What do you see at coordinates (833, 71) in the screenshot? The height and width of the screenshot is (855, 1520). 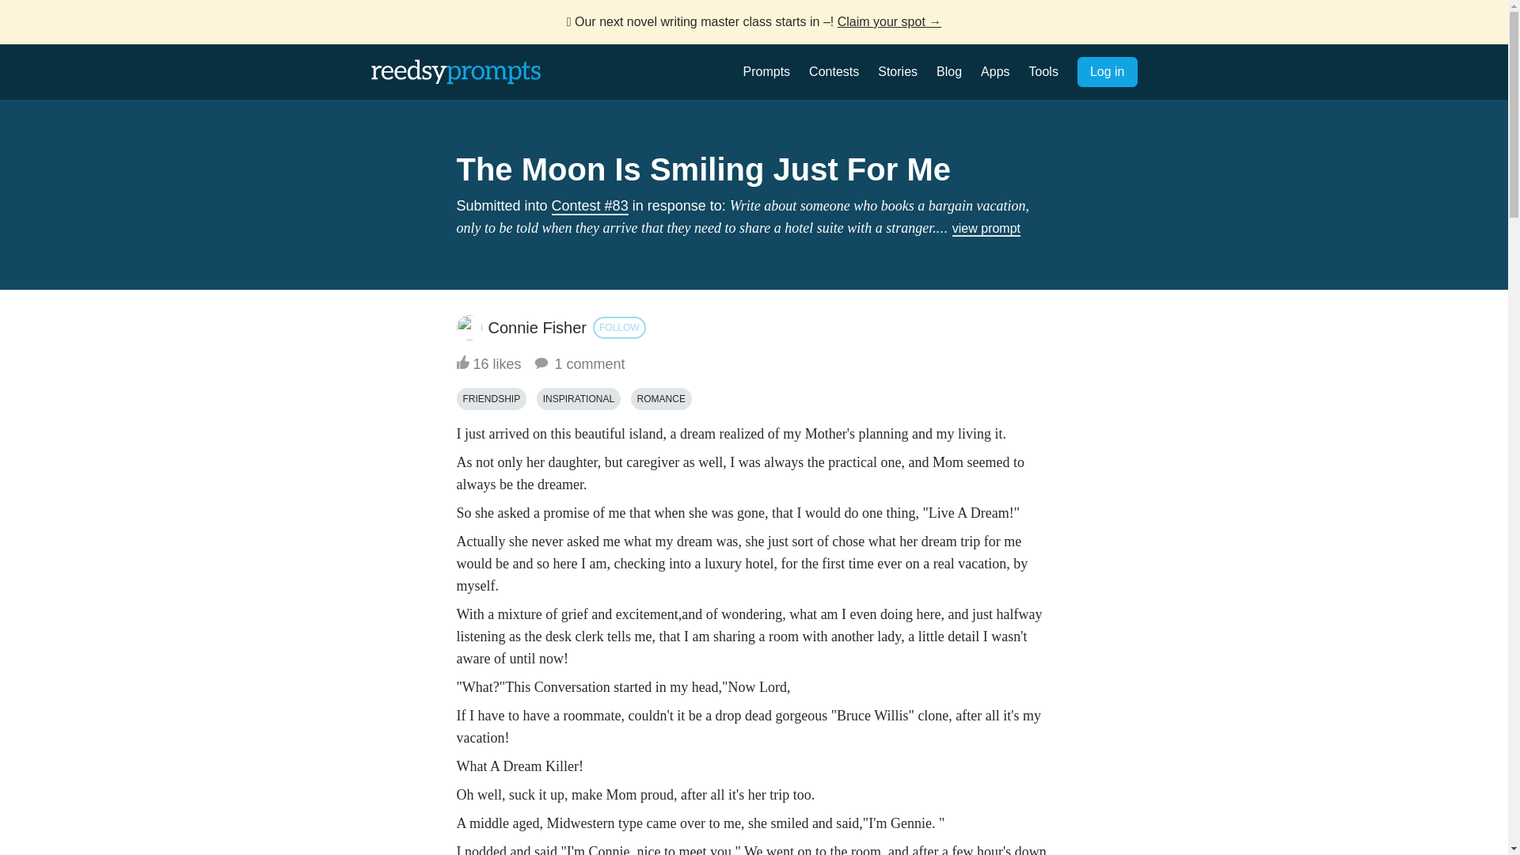 I see `Contests` at bounding box center [833, 71].